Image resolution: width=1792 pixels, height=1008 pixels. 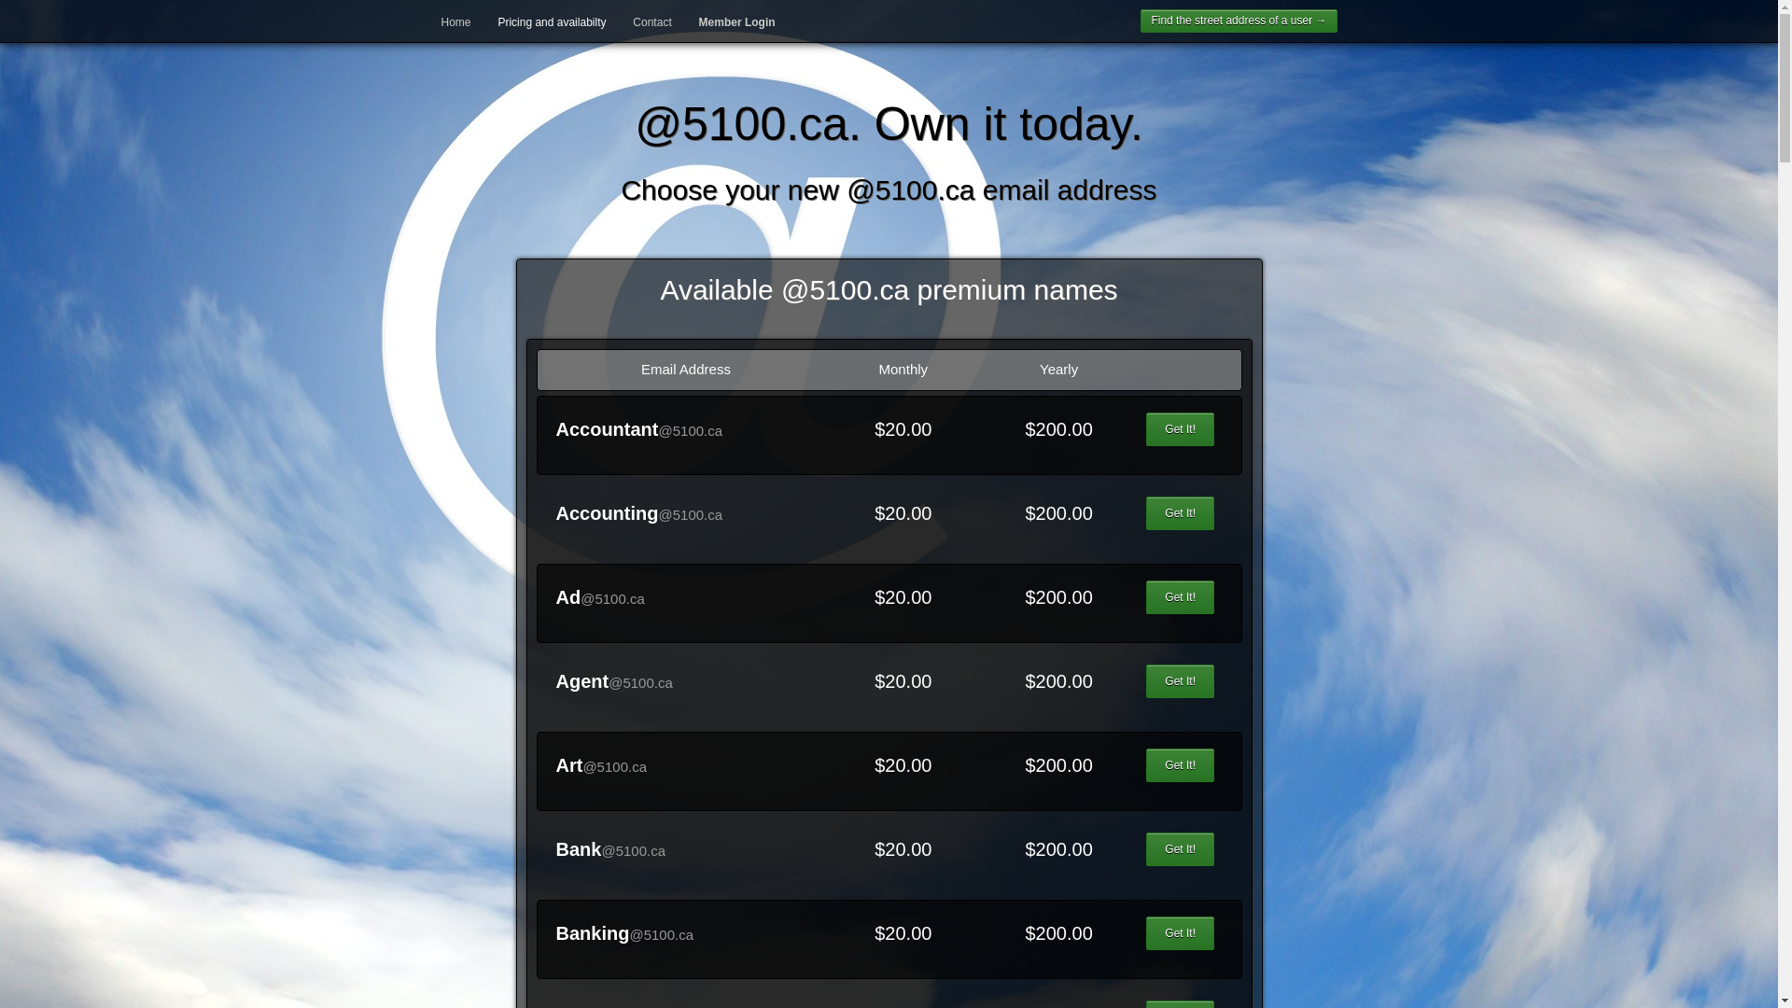 I want to click on Accountant@5100.ca, so click(x=640, y=429).